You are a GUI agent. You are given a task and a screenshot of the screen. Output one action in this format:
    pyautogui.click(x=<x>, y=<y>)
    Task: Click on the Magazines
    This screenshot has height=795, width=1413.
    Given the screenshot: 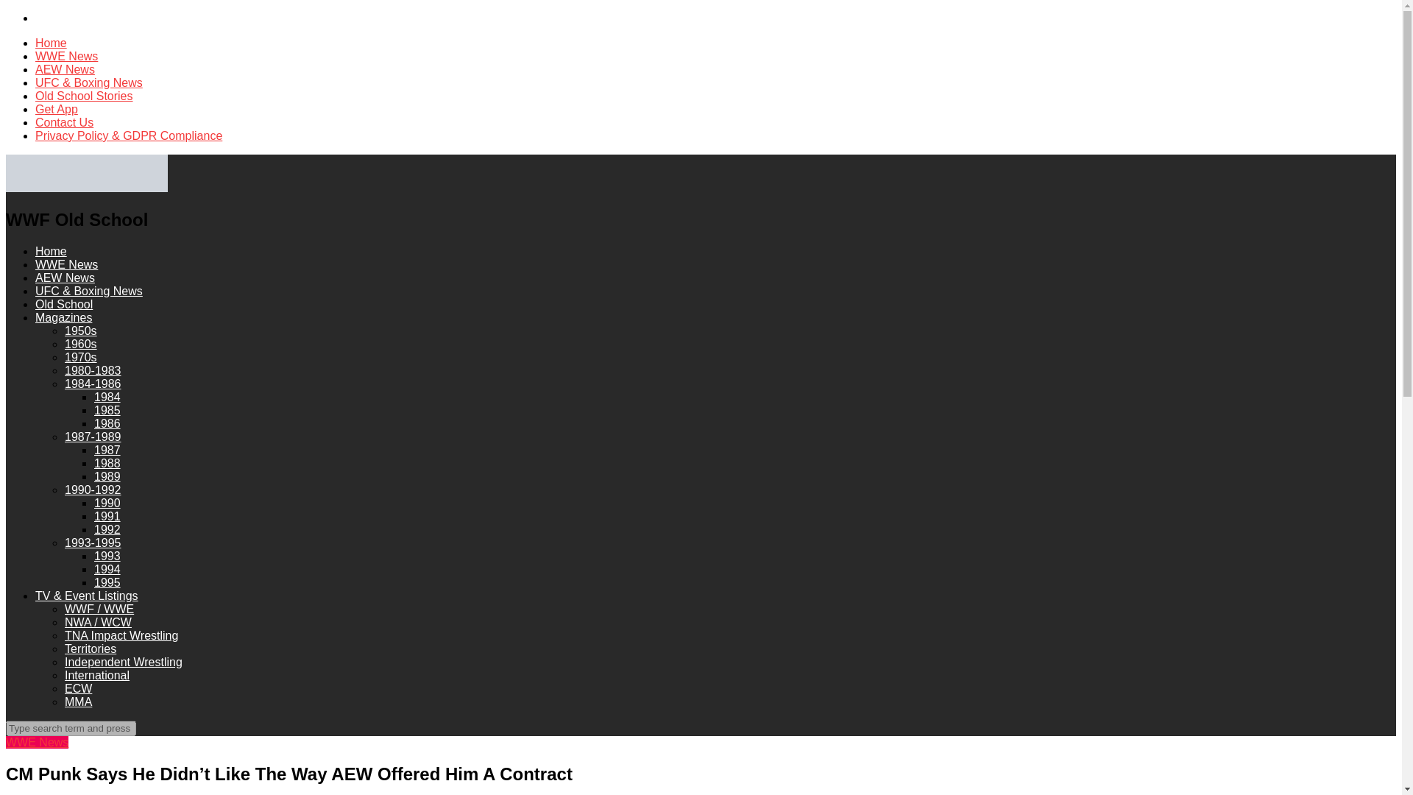 What is the action you would take?
    pyautogui.click(x=63, y=317)
    